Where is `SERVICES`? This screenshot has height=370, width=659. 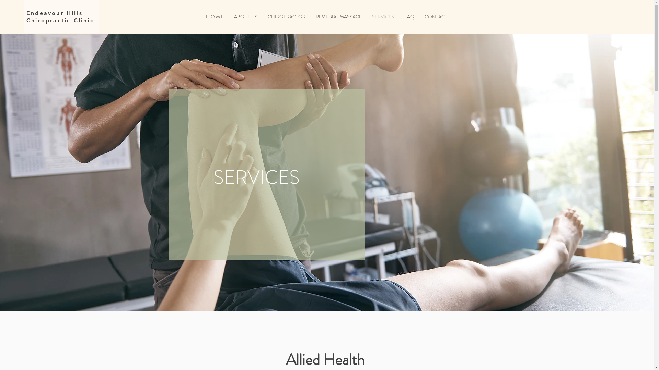 SERVICES is located at coordinates (383, 17).